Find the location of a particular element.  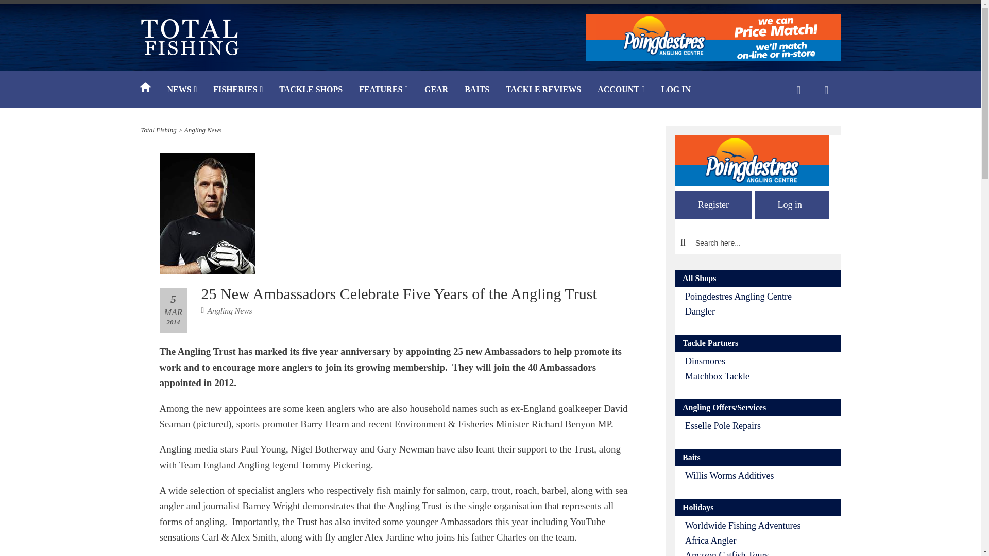

FEATURES is located at coordinates (383, 91).